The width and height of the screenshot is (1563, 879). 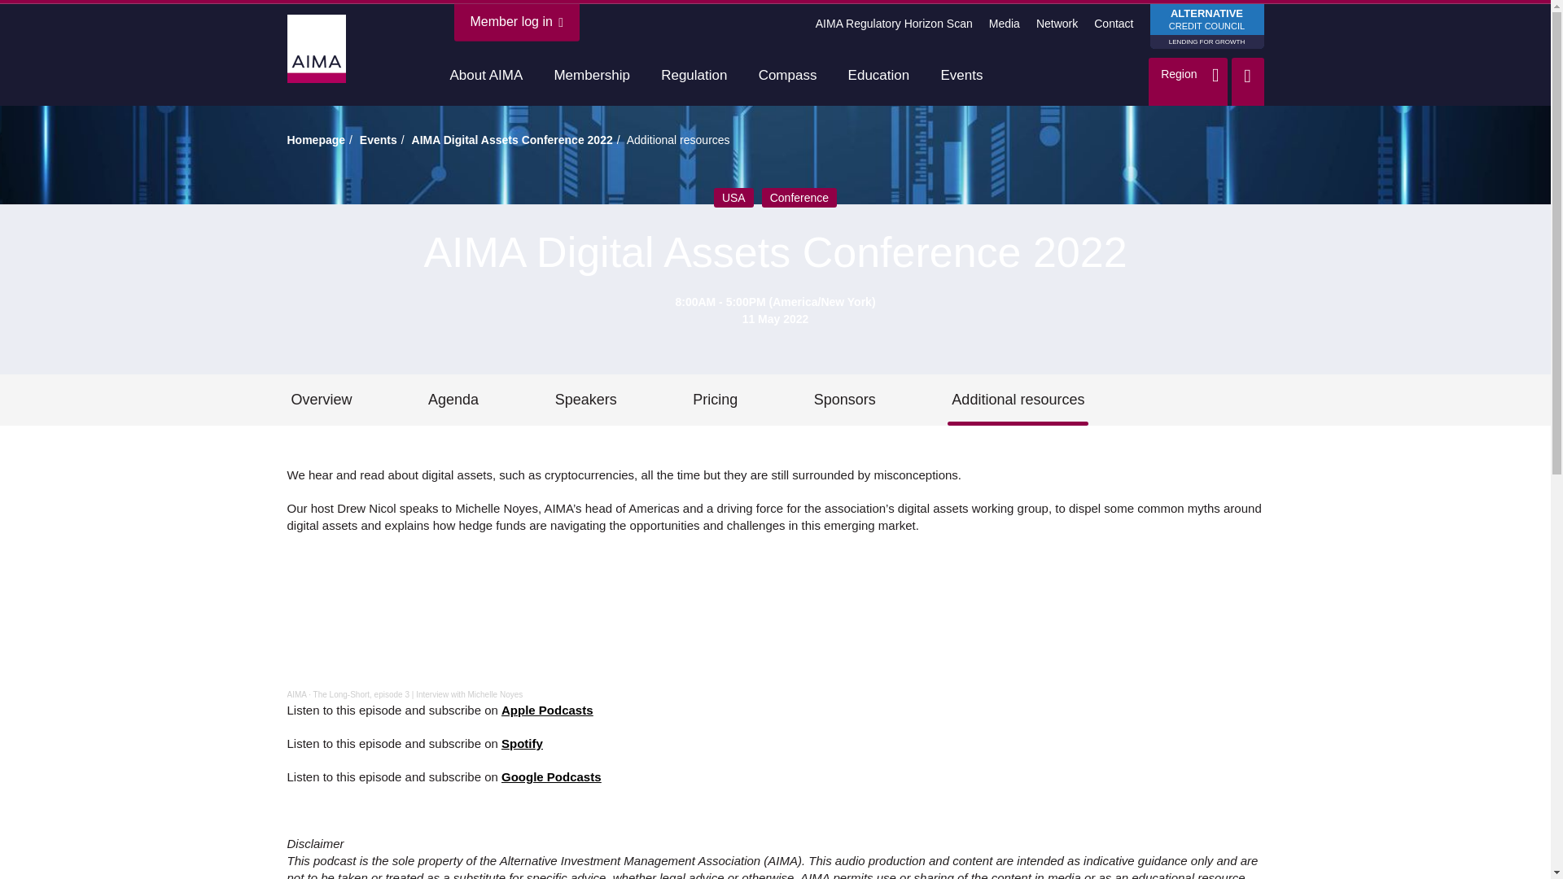 I want to click on AIMA, so click(x=1005, y=23).